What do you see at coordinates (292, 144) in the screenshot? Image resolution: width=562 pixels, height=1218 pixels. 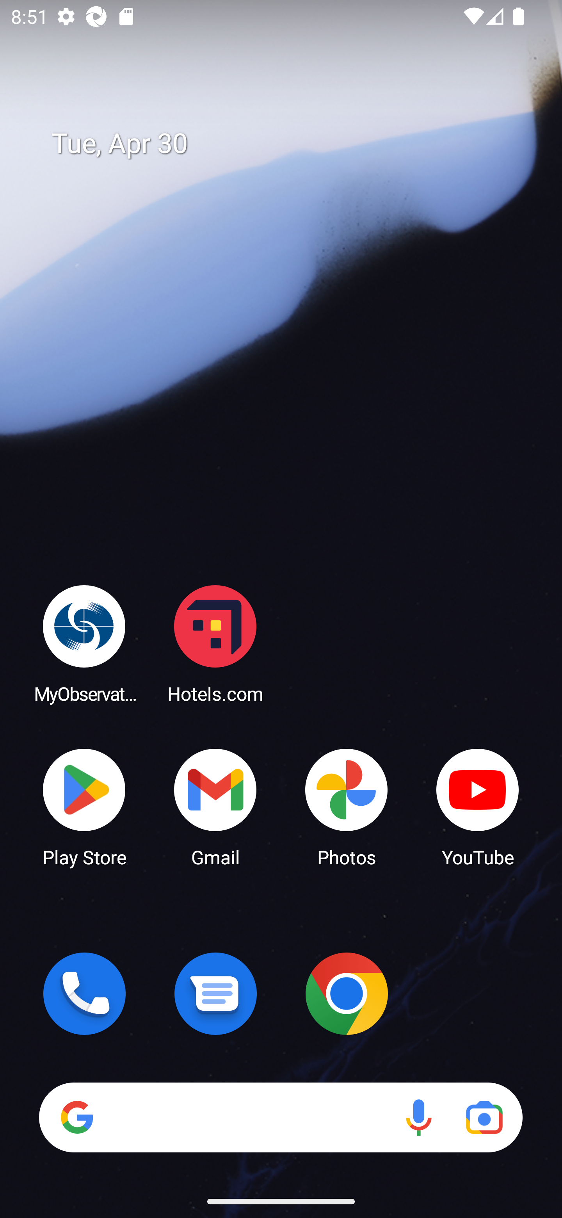 I see `Tue, Apr 30` at bounding box center [292, 144].